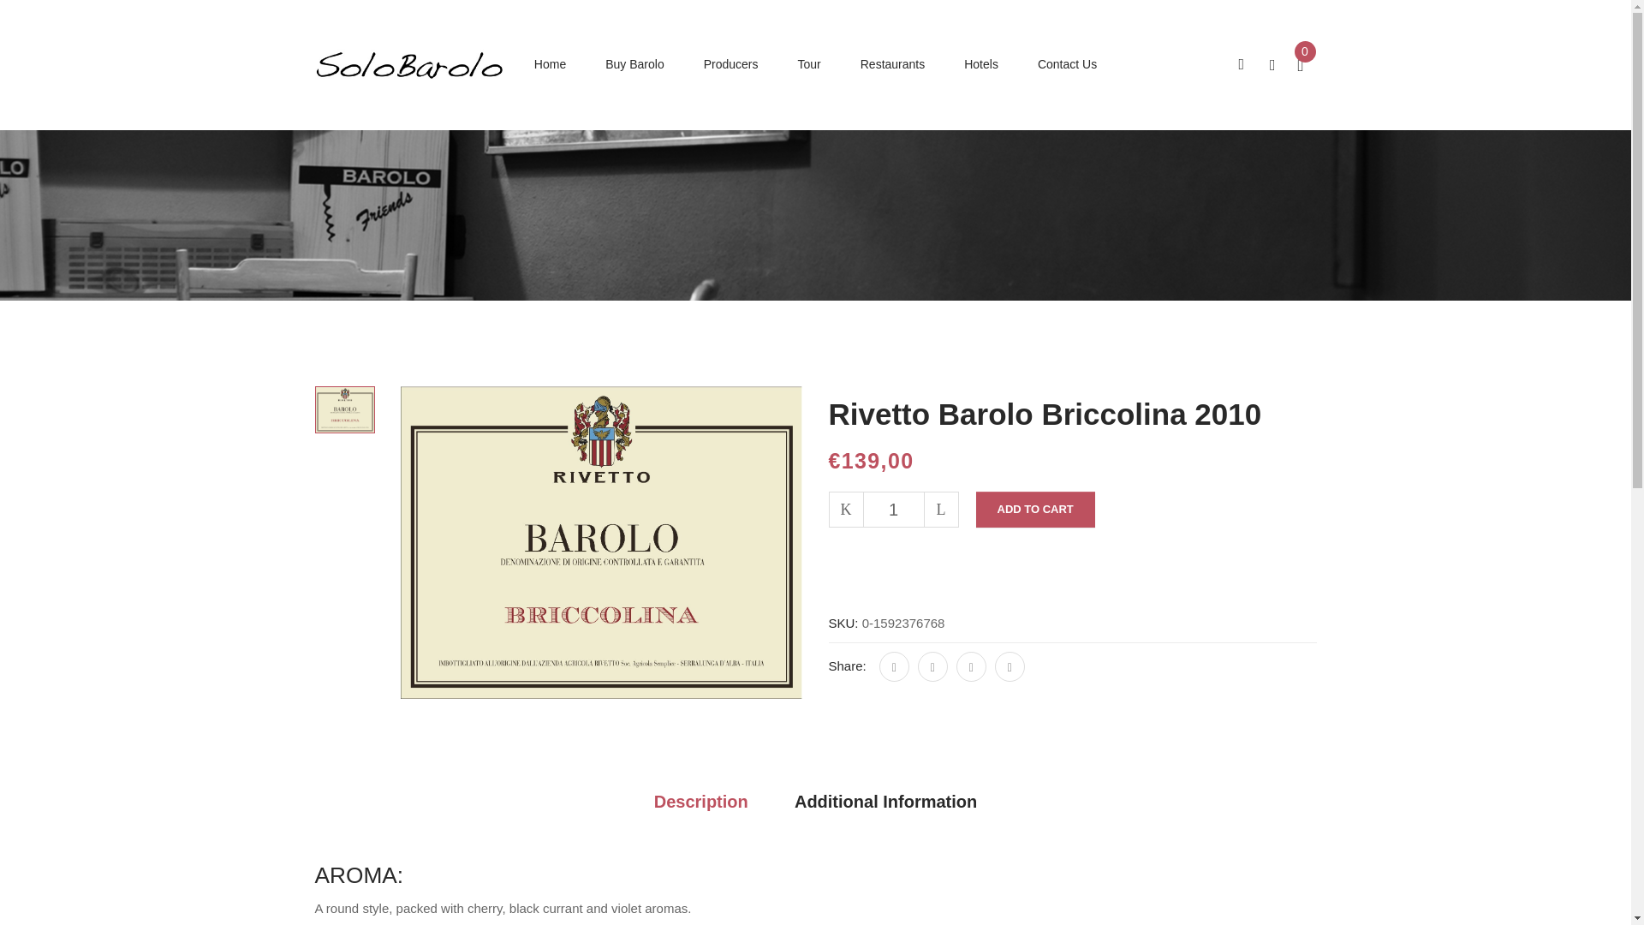  I want to click on Additional Information, so click(885, 802).